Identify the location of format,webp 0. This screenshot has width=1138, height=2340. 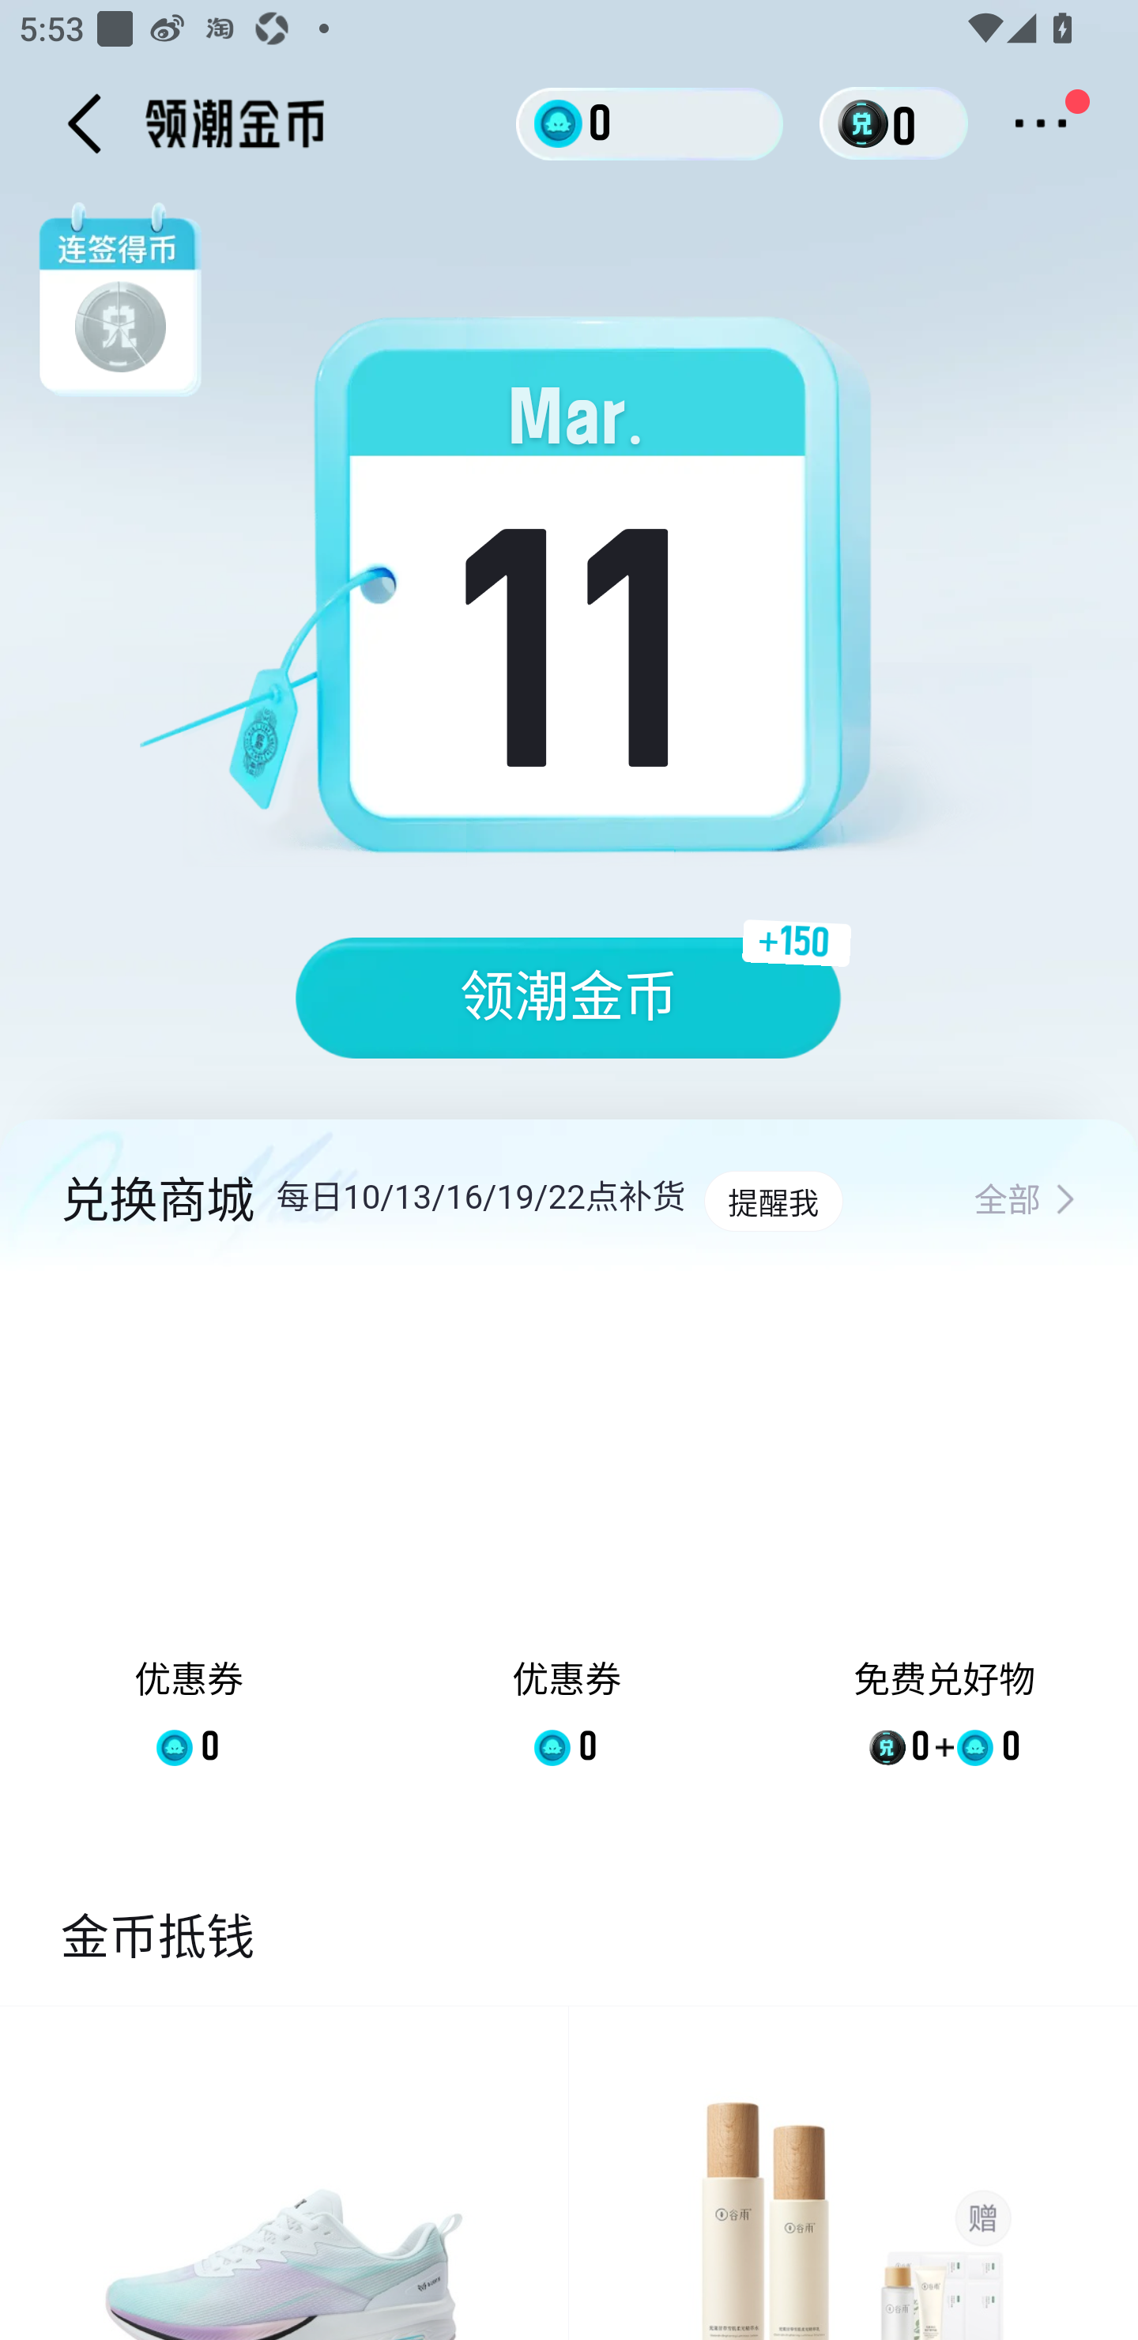
(868, 123).